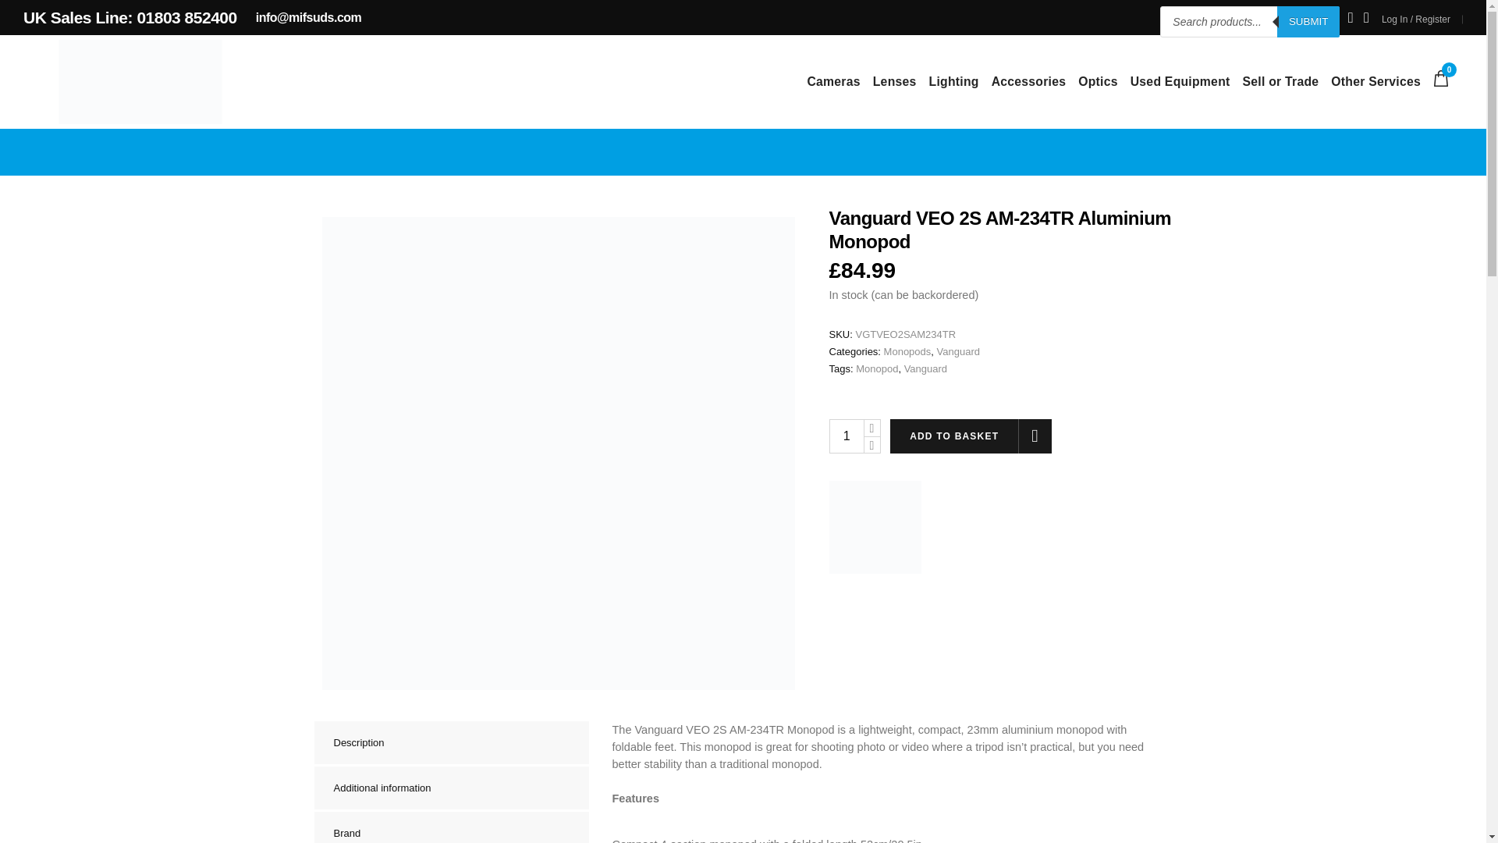 The width and height of the screenshot is (1498, 843). I want to click on Vanguard, so click(874, 527).